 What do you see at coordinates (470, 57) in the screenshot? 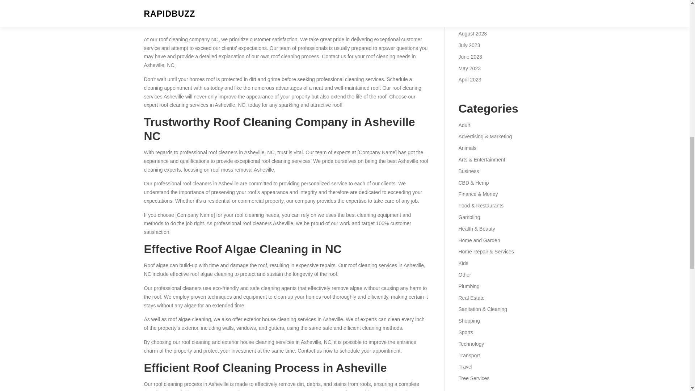
I see `June 2023` at bounding box center [470, 57].